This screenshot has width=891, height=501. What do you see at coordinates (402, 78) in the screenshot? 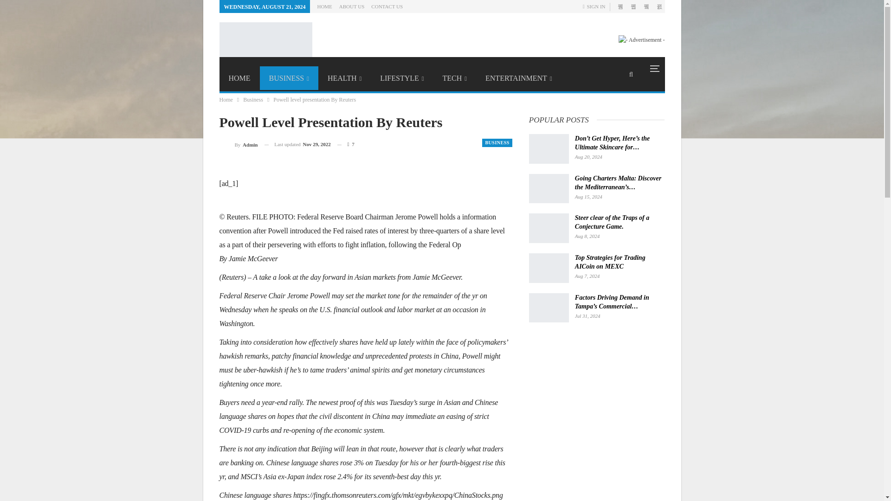
I see `LIFESTYLE` at bounding box center [402, 78].